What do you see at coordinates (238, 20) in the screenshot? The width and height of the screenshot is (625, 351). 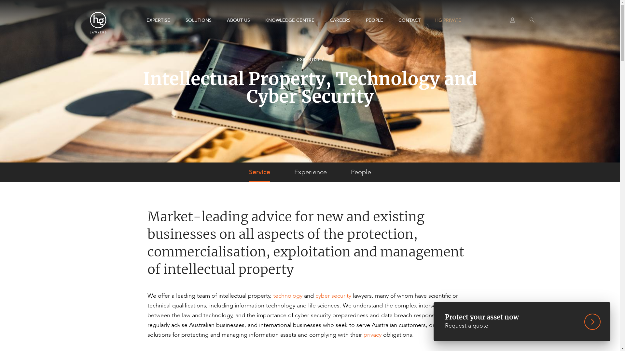 I see `ABOUT US` at bounding box center [238, 20].